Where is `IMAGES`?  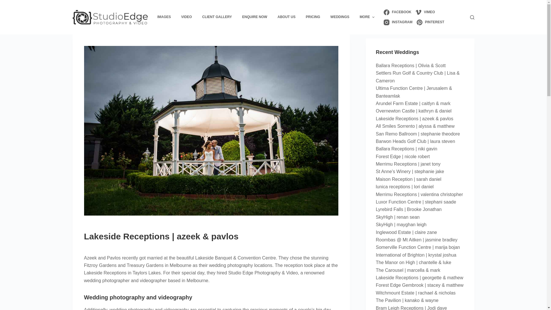 IMAGES is located at coordinates (164, 17).